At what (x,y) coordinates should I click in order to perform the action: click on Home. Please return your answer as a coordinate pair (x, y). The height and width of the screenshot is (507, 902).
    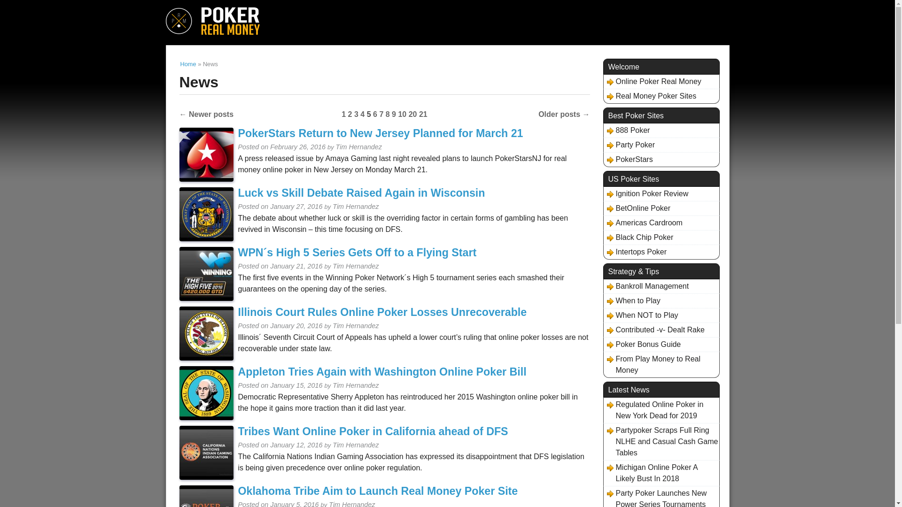
    Looking at the image, I should click on (188, 64).